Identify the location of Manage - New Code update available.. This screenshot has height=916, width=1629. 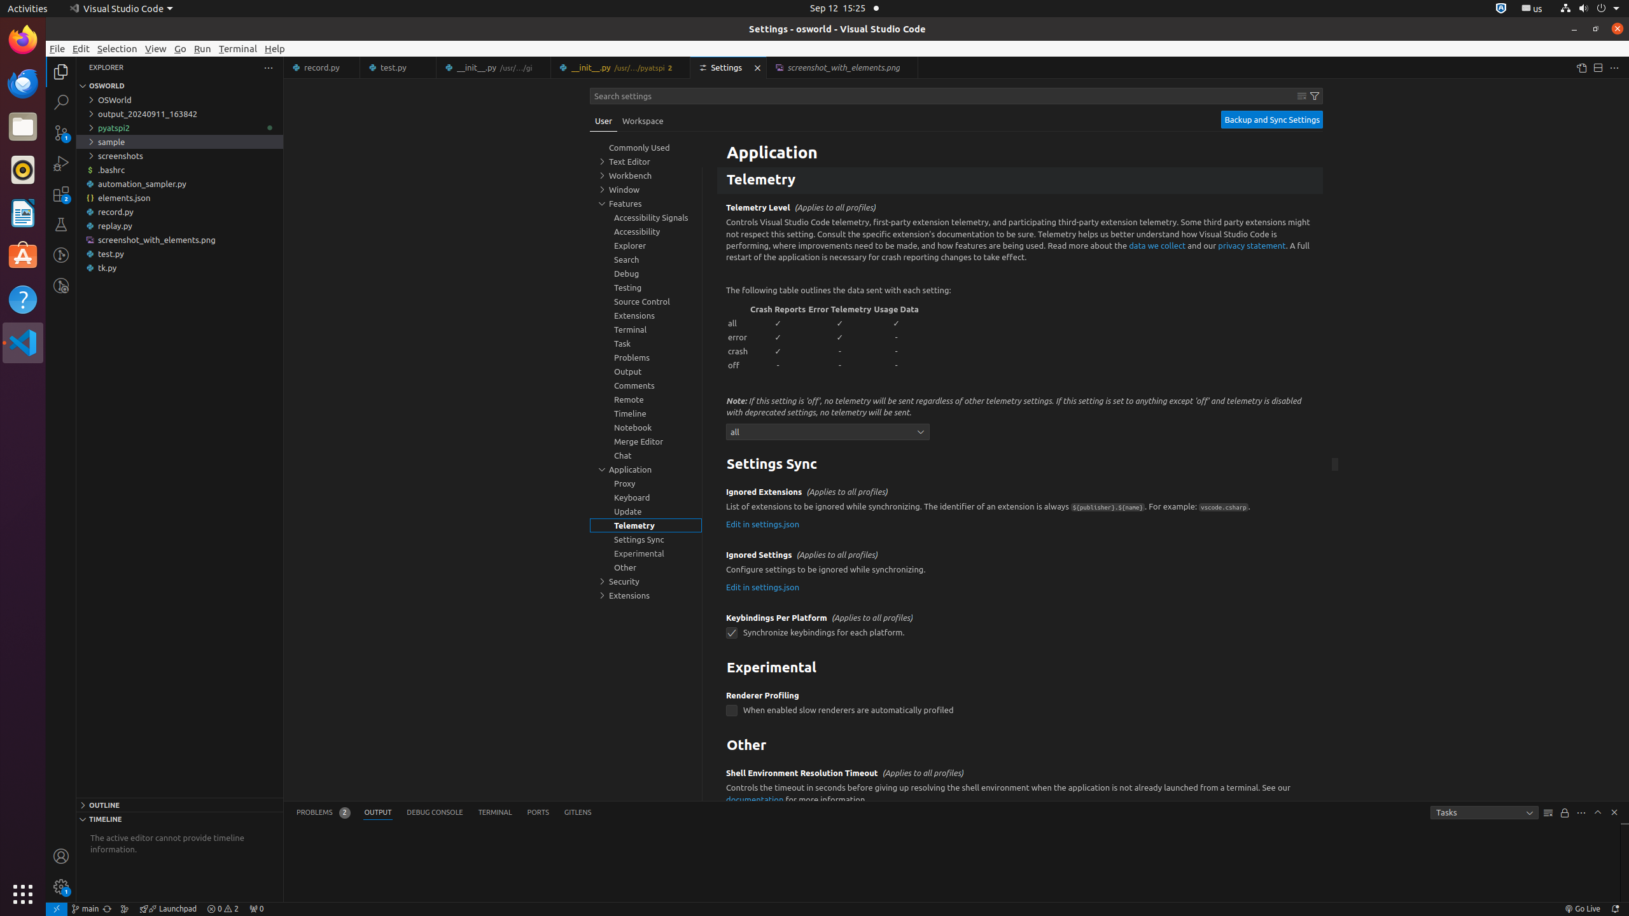
(61, 887).